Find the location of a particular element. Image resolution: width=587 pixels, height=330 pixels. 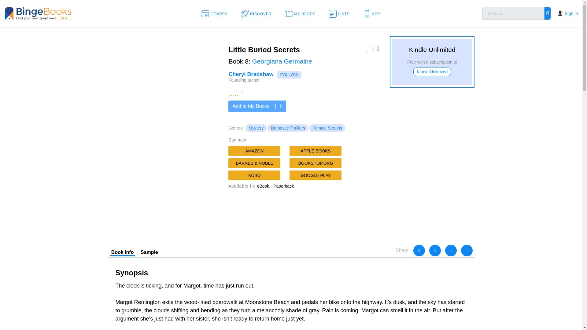

Female Sleuths is located at coordinates (327, 128).